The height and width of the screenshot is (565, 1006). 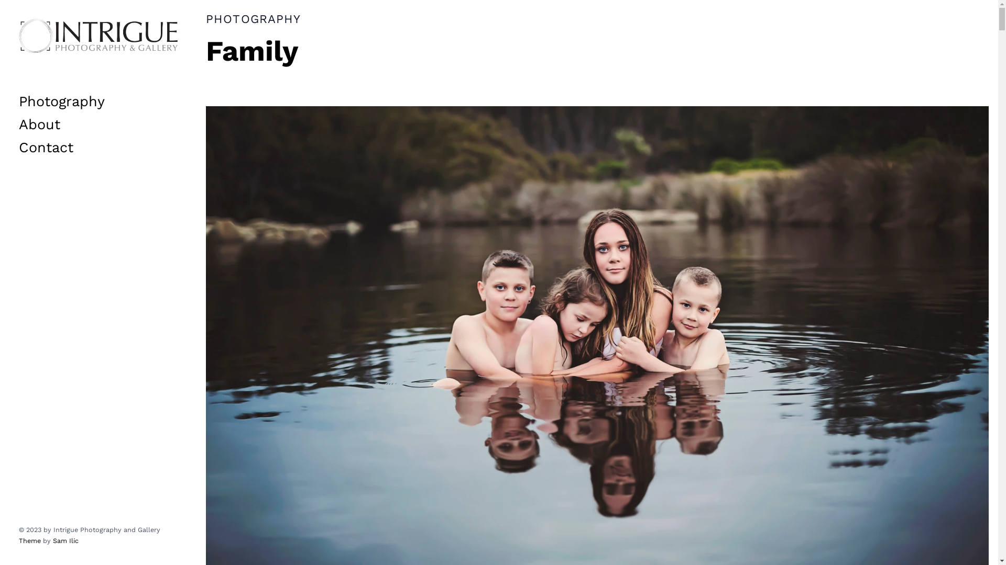 What do you see at coordinates (37, 37) in the screenshot?
I see `Skip to content` at bounding box center [37, 37].